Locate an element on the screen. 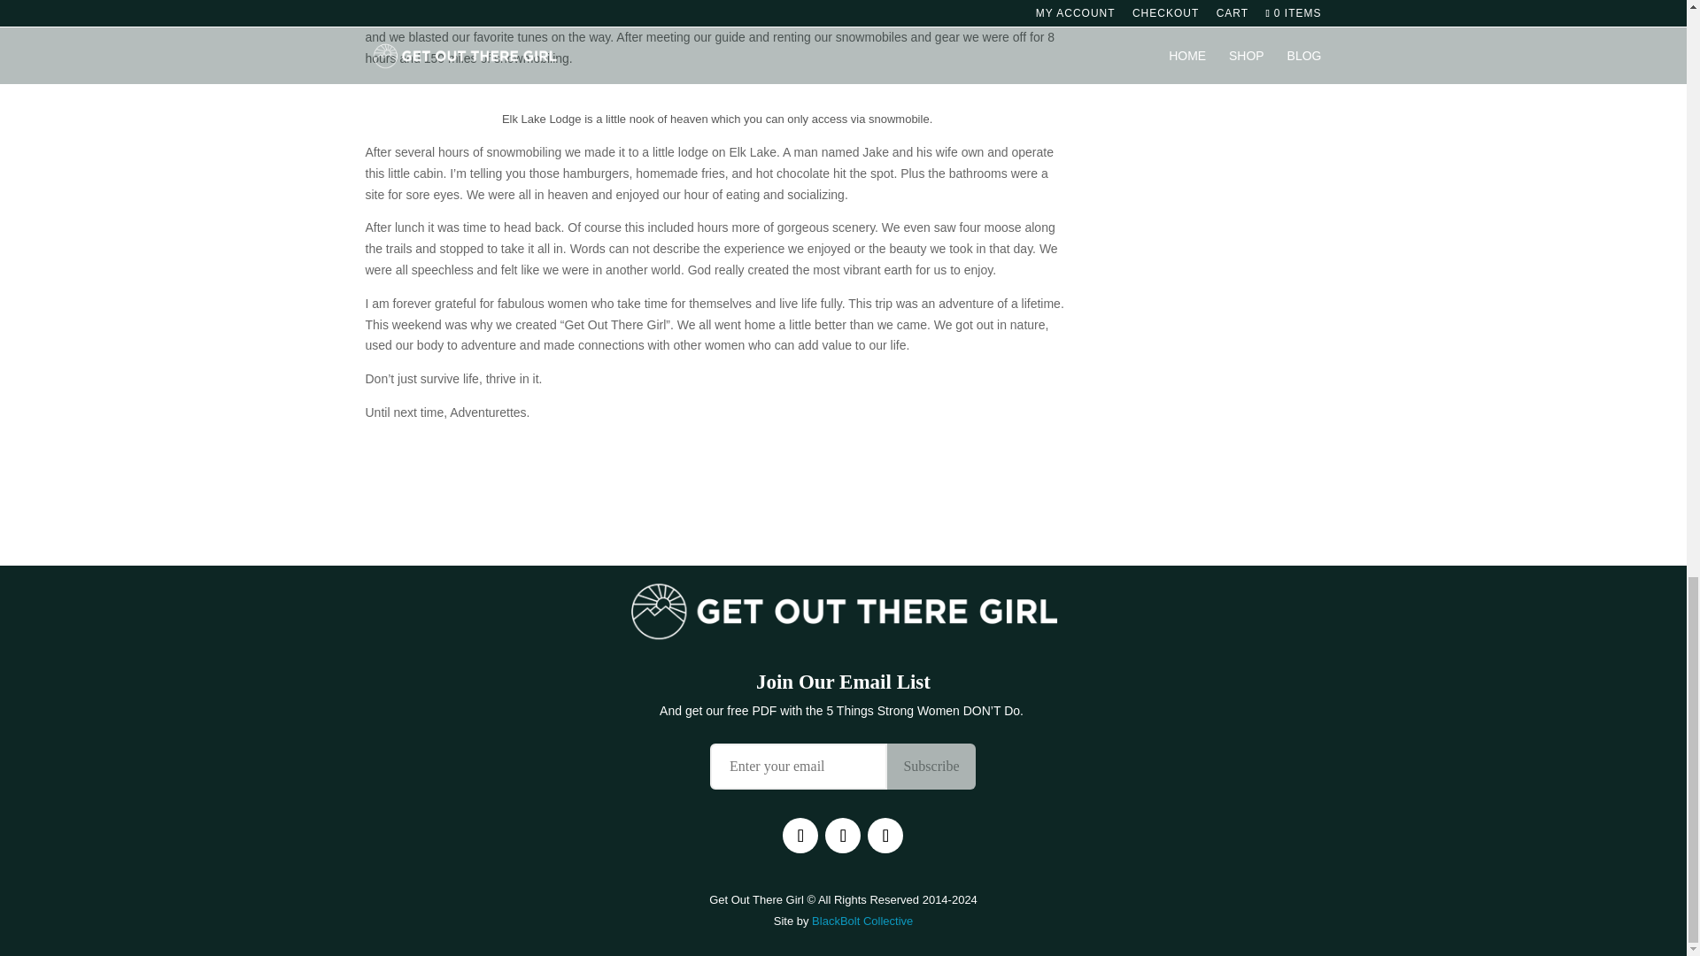  Follow on Youtube is located at coordinates (885, 836).